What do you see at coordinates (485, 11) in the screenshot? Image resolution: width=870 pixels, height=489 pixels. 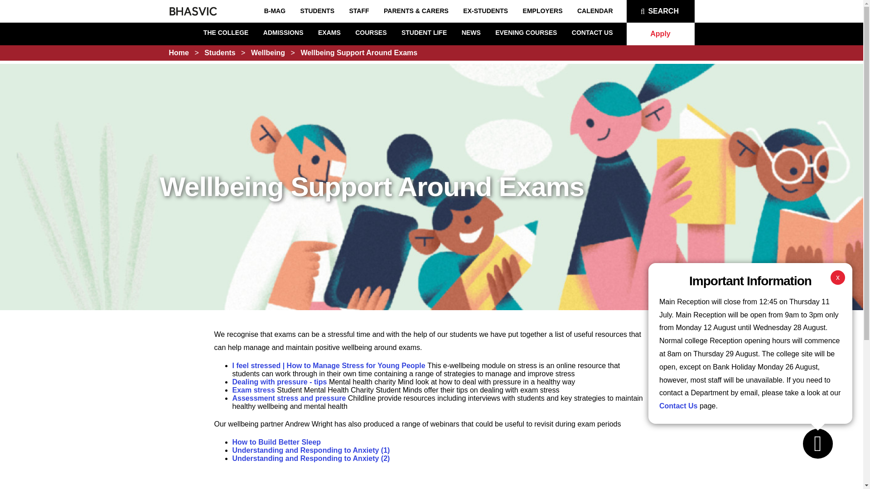 I see `EX-STUDENTS` at bounding box center [485, 11].